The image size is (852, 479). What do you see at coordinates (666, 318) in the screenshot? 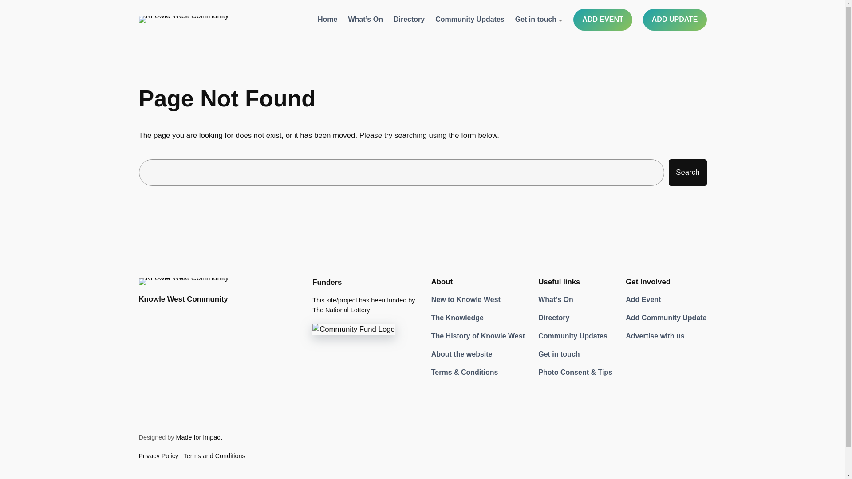
I see `Add Community Update` at bounding box center [666, 318].